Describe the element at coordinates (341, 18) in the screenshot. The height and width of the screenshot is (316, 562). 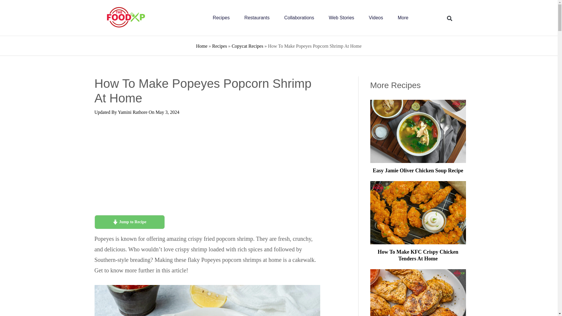
I see `Web Stories` at that location.